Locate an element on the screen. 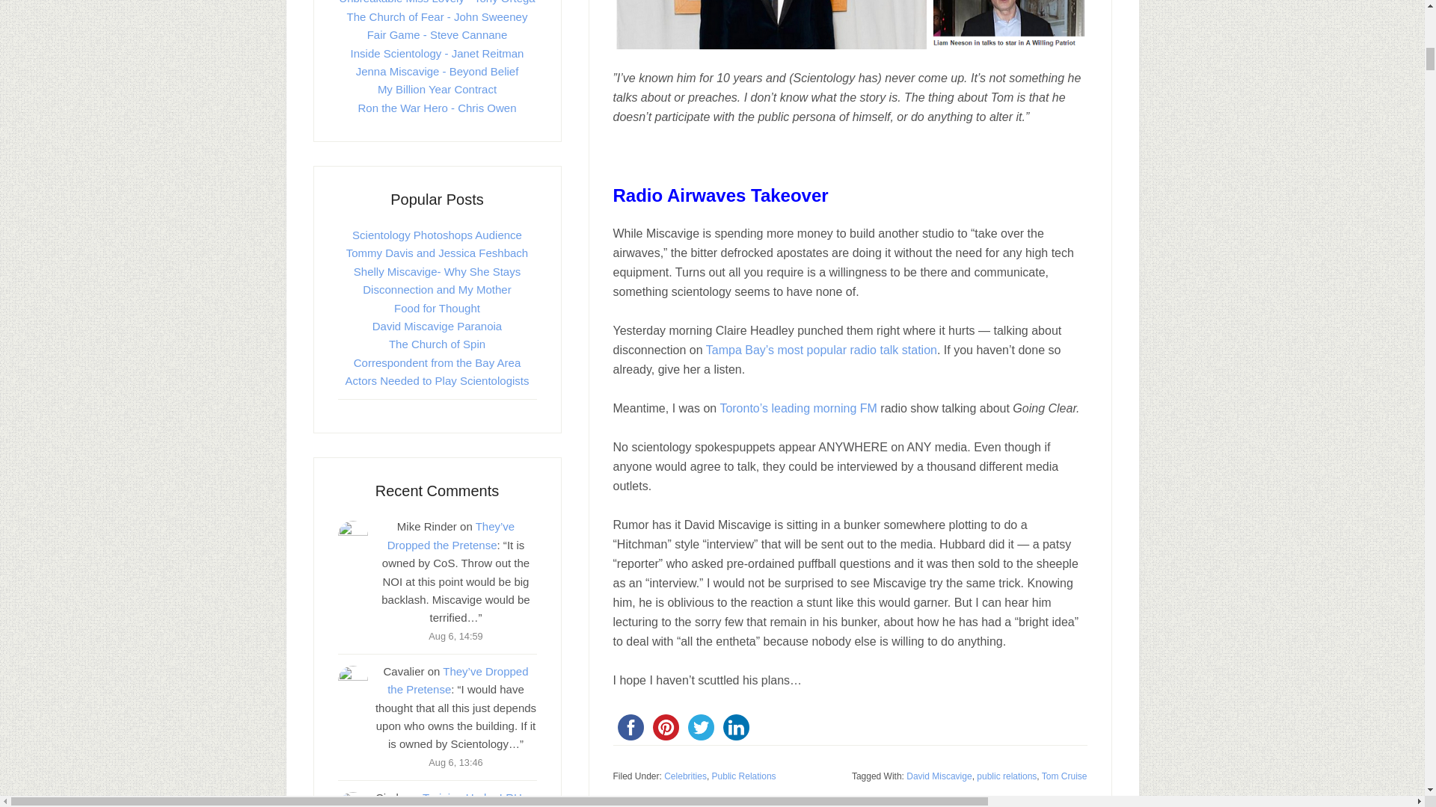  facebook is located at coordinates (630, 727).